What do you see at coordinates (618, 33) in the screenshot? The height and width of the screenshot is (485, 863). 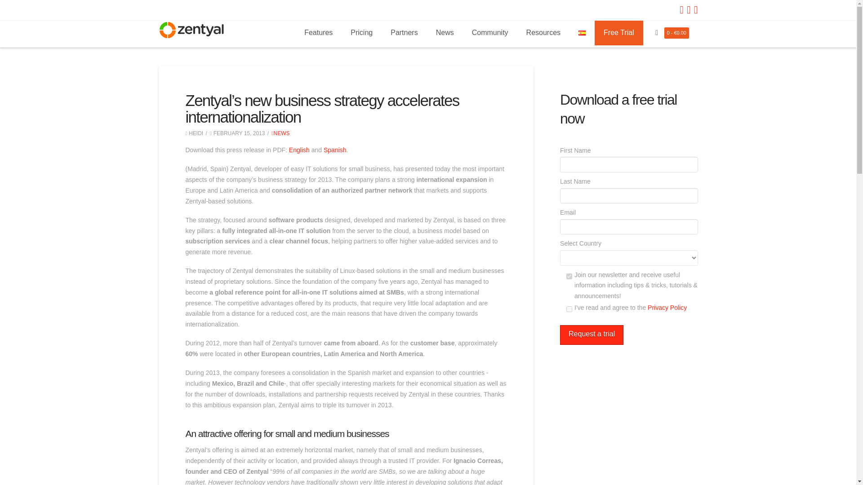 I see `Free Trial` at bounding box center [618, 33].